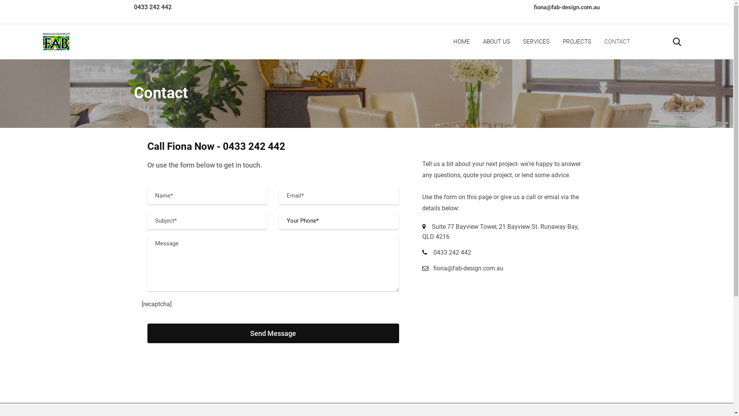 Image resolution: width=739 pixels, height=416 pixels. What do you see at coordinates (497, 42) in the screenshot?
I see `ABOUT US` at bounding box center [497, 42].